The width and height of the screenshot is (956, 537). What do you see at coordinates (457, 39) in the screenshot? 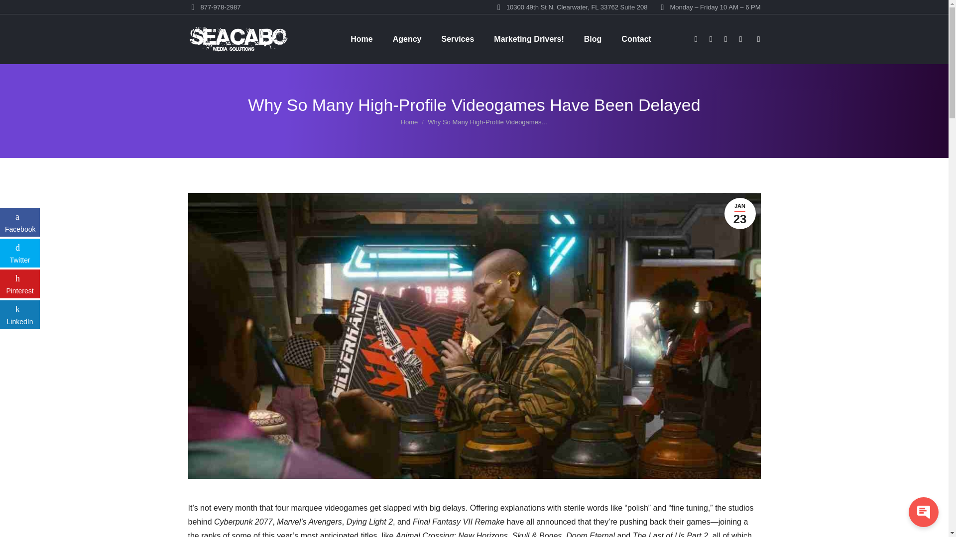
I see `Services` at bounding box center [457, 39].